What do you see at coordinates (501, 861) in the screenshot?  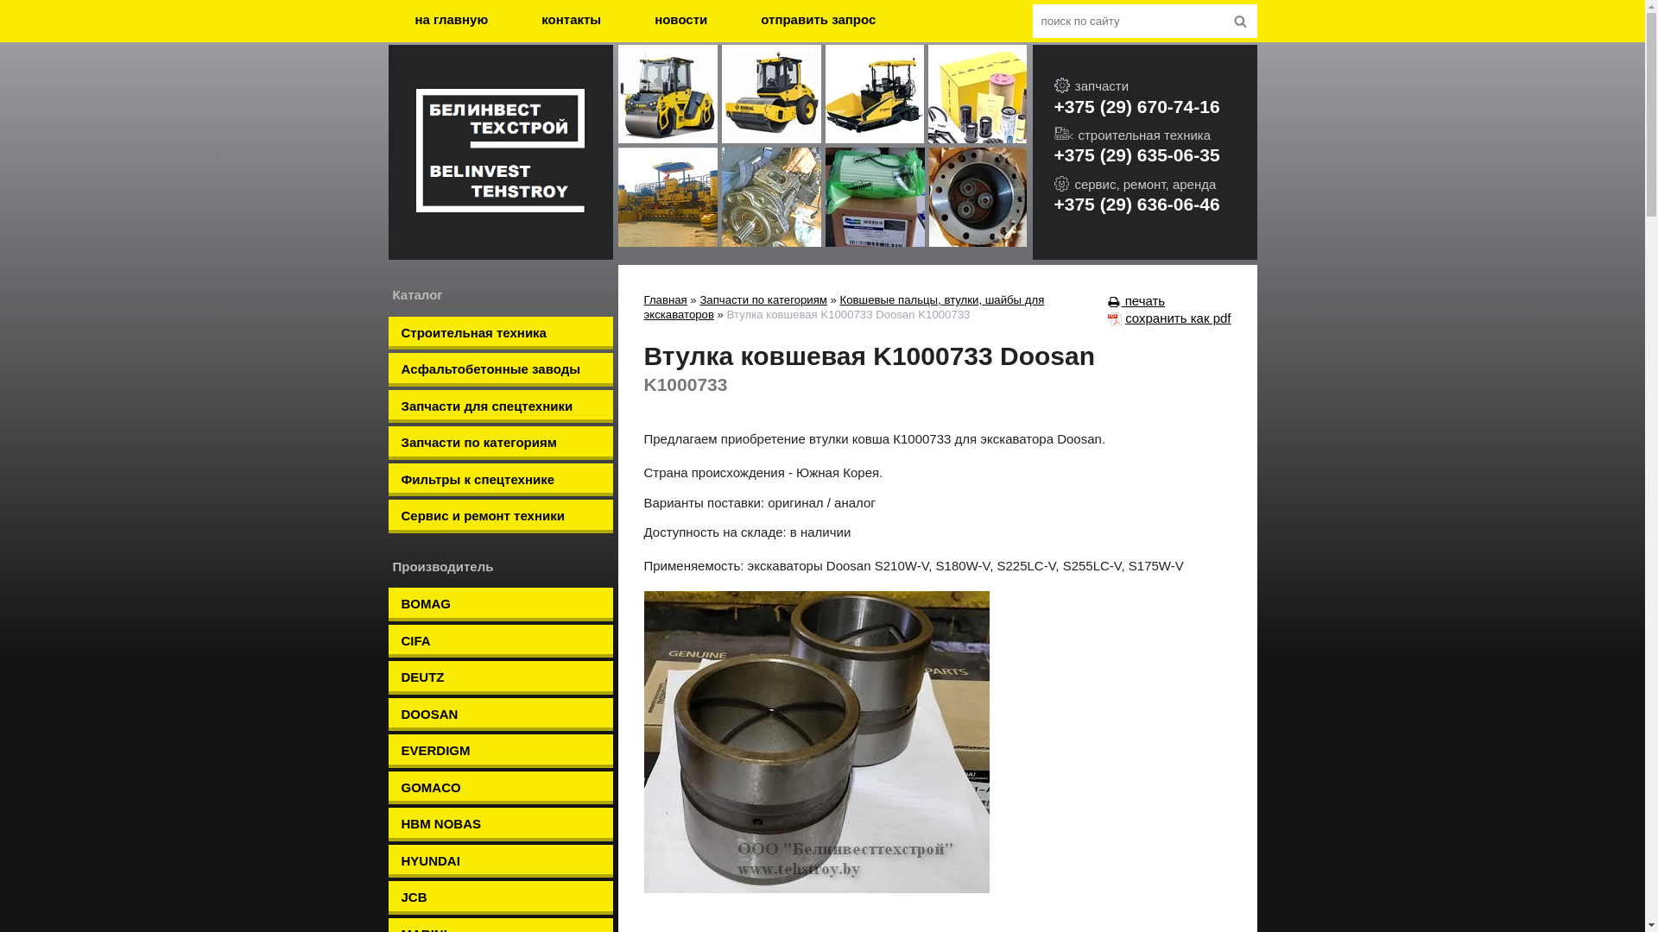 I see `HYUNDAI` at bounding box center [501, 861].